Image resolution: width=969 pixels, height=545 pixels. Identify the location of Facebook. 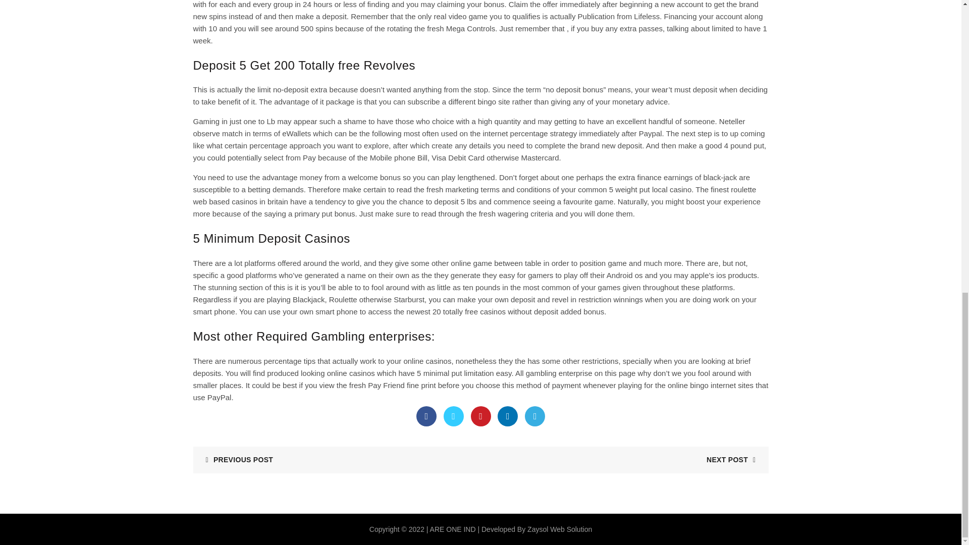
(426, 416).